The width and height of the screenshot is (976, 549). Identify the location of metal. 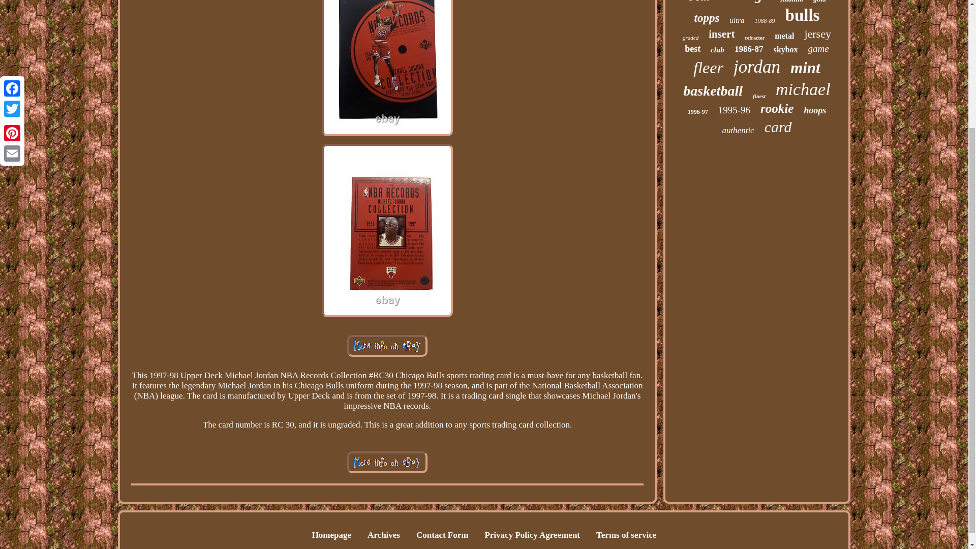
(784, 36).